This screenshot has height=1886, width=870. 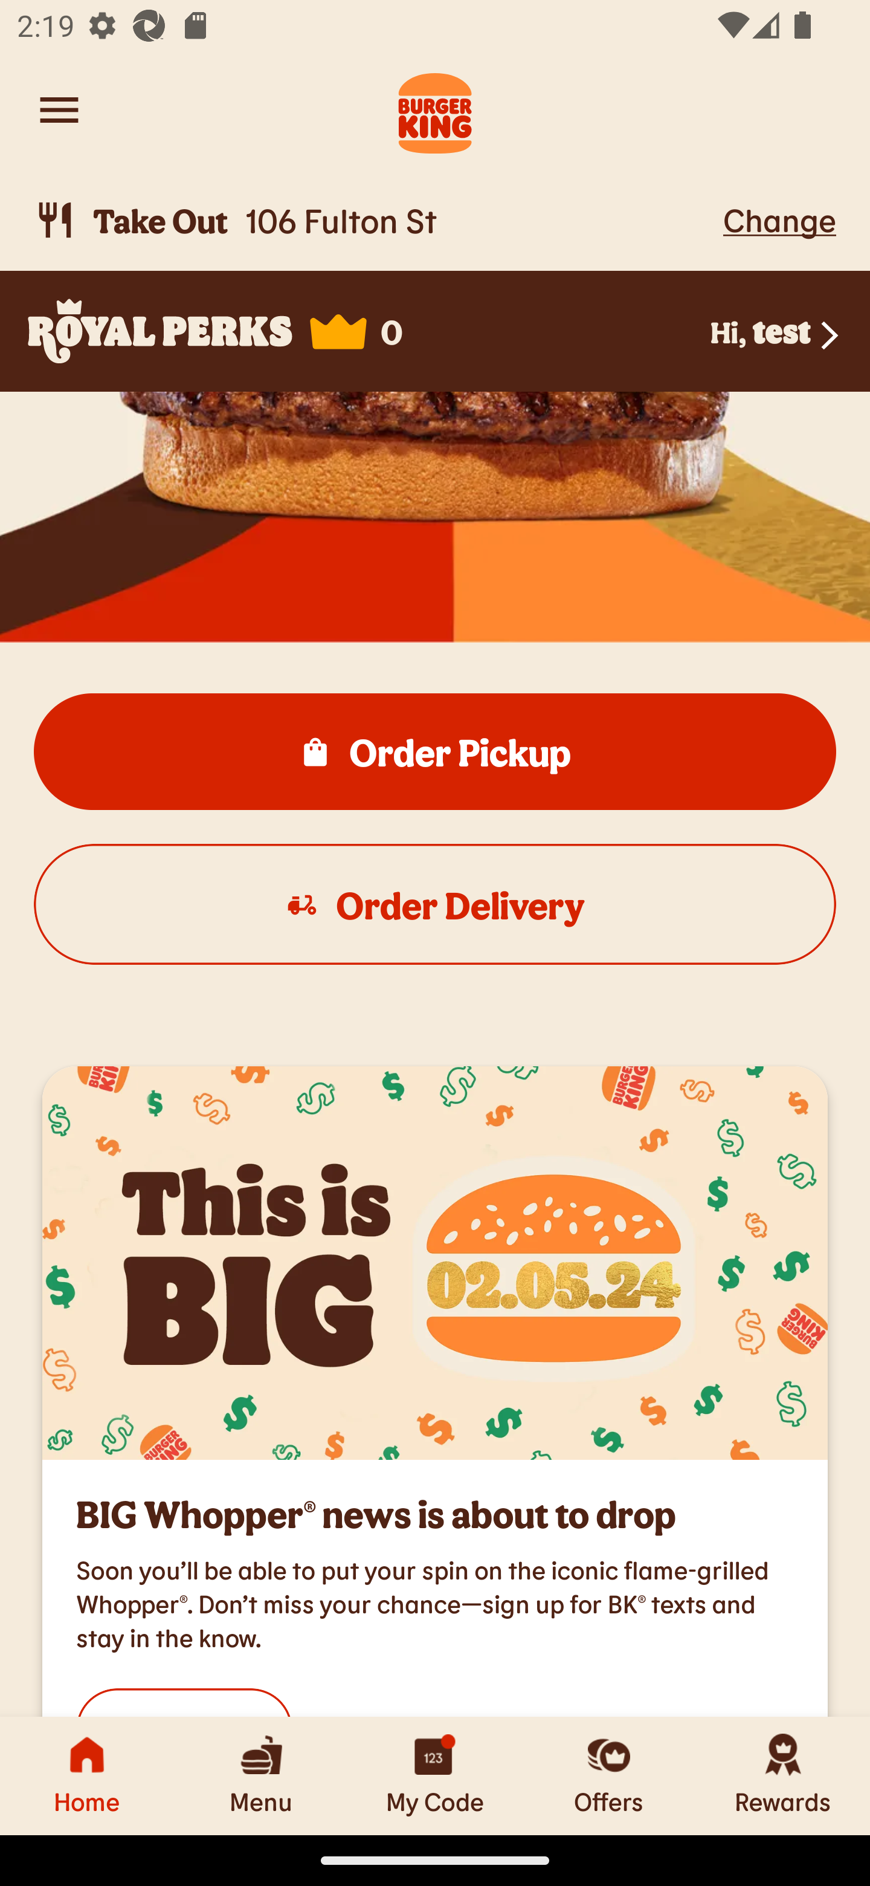 I want to click on Offers, so click(x=609, y=1775).